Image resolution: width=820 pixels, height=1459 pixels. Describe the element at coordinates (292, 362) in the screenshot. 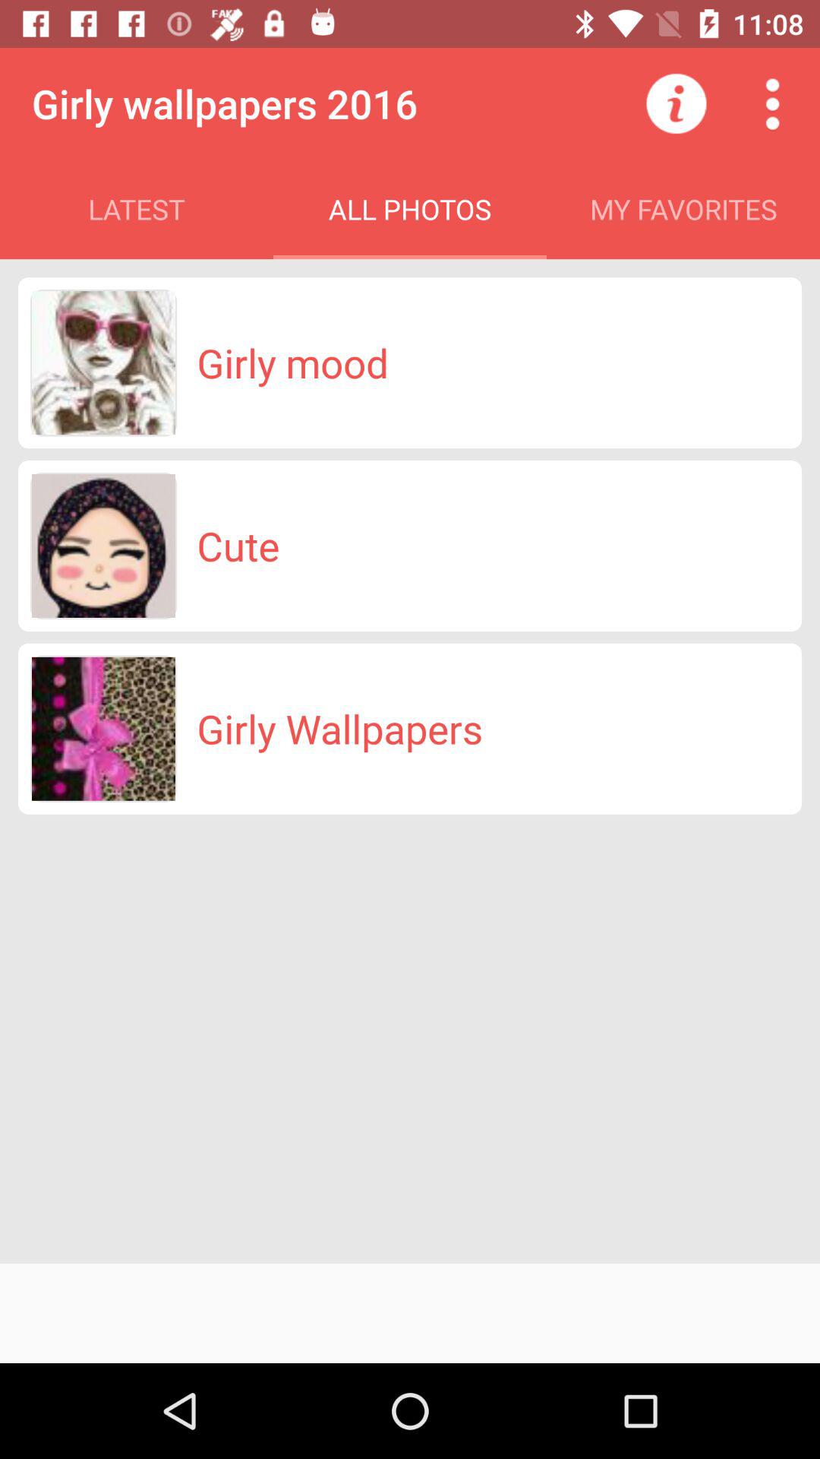

I see `tap girly mood icon` at that location.